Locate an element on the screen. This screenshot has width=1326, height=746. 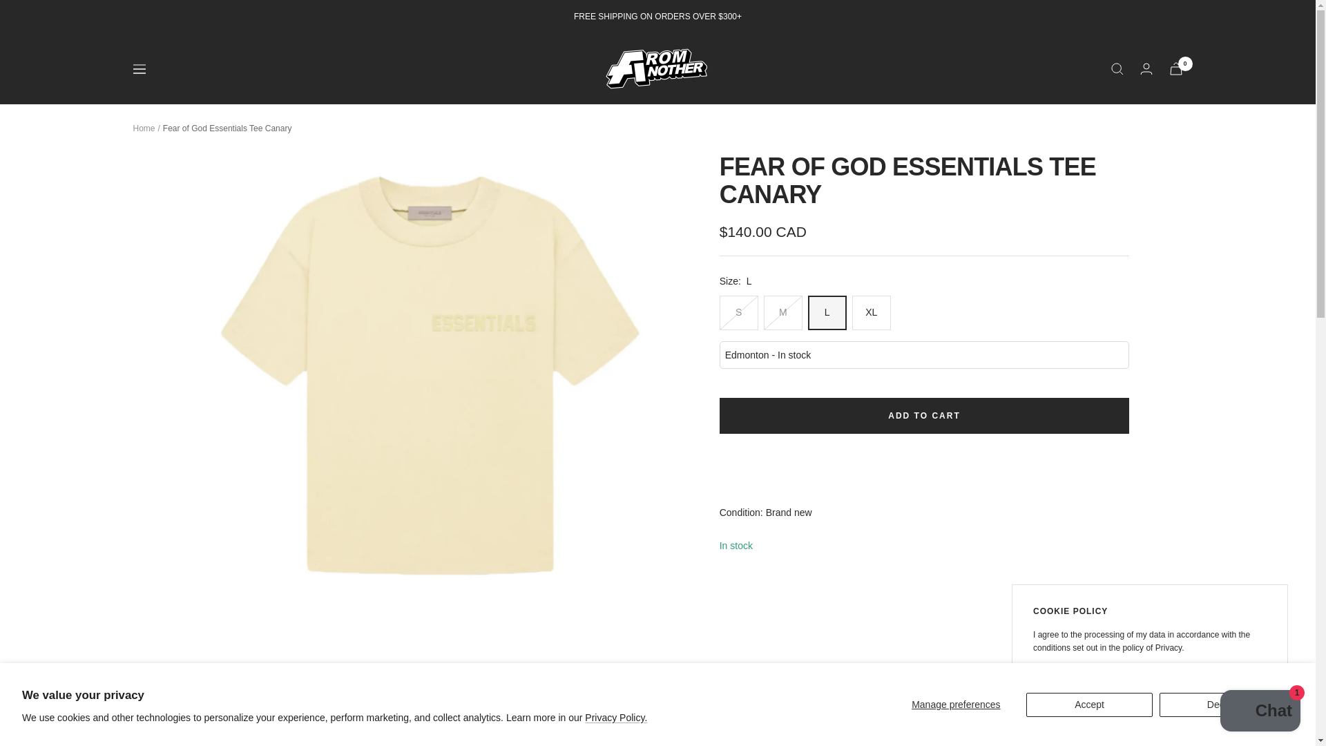
Decline is located at coordinates (1222, 705).